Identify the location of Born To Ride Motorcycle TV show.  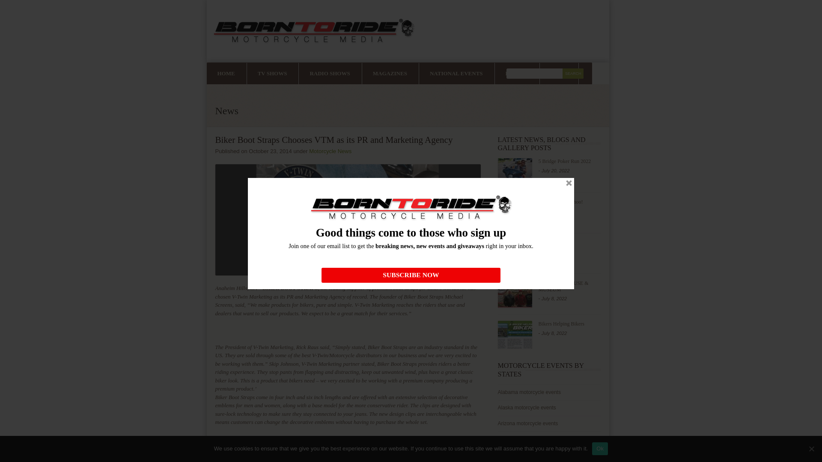
(272, 73).